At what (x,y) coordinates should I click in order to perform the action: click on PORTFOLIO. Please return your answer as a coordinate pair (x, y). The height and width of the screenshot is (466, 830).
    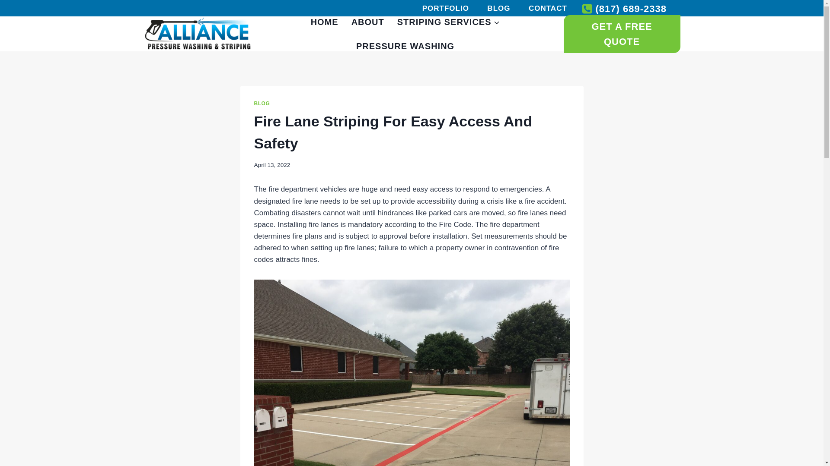
    Looking at the image, I should click on (445, 8).